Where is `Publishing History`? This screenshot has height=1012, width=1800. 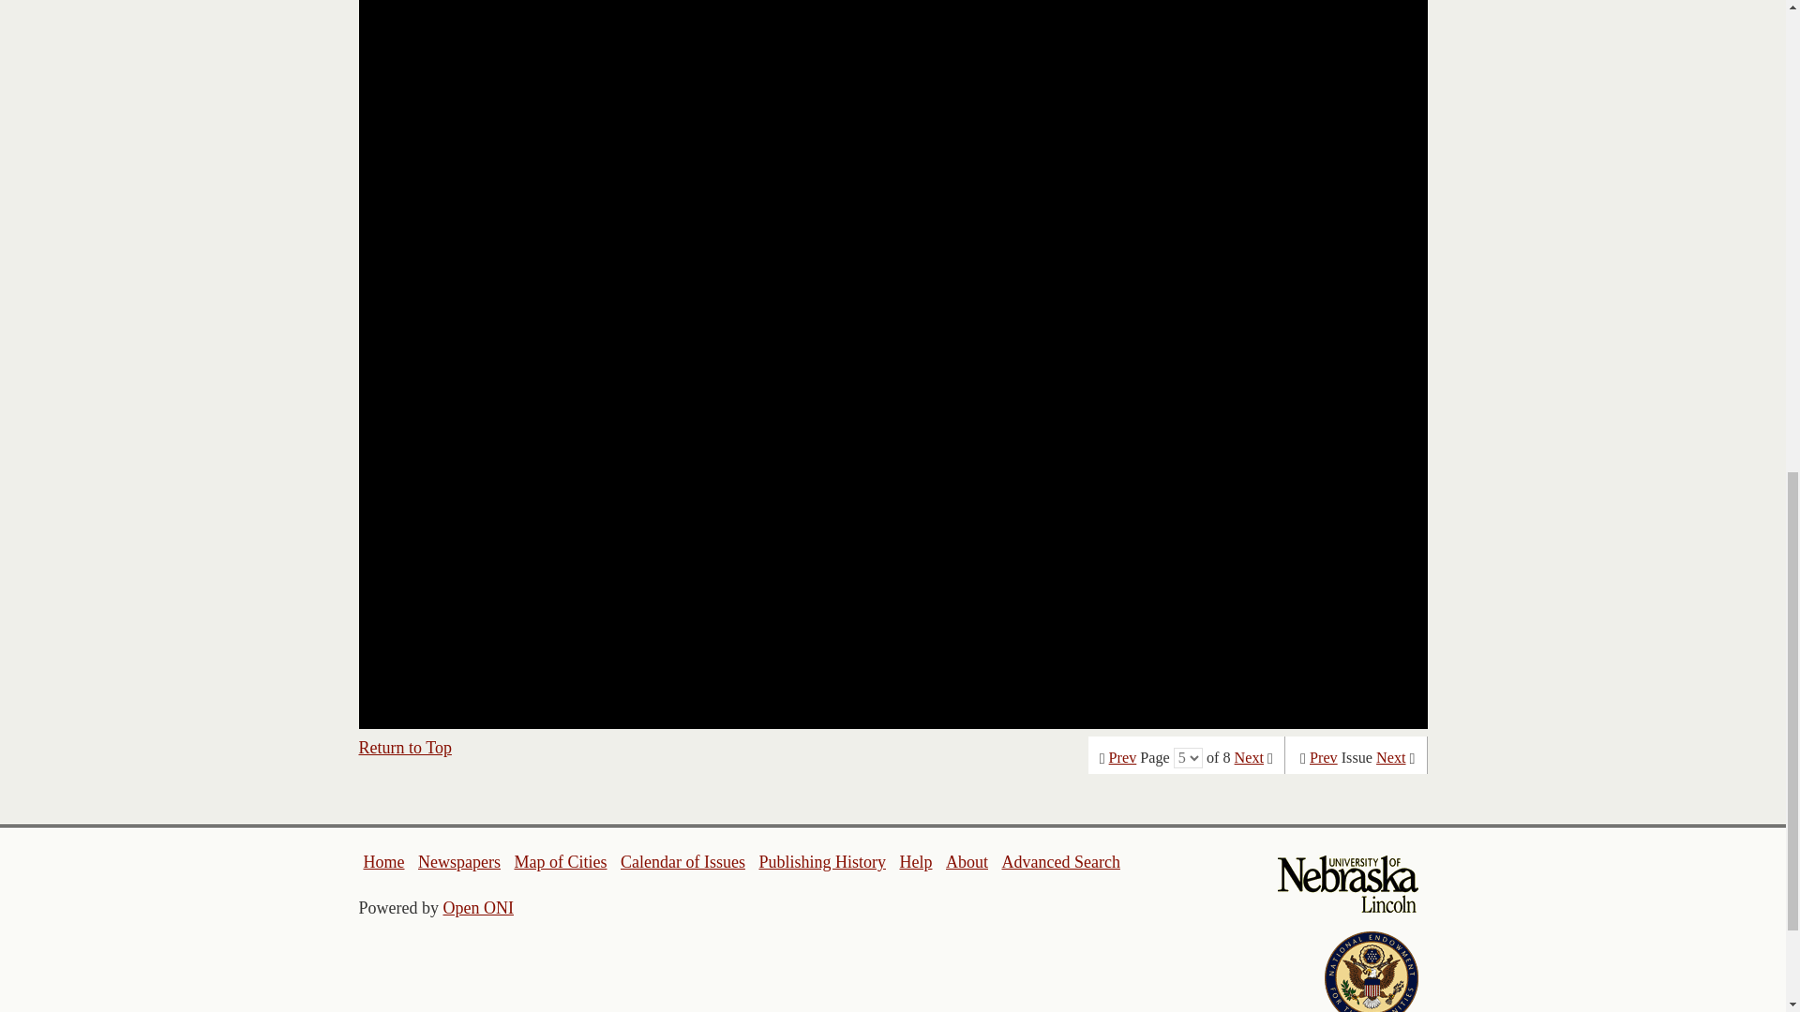
Publishing History is located at coordinates (821, 862).